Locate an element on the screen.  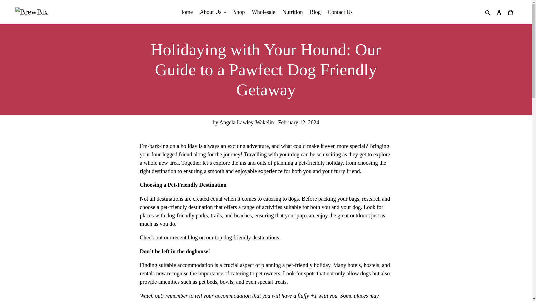
Shop is located at coordinates (239, 12).